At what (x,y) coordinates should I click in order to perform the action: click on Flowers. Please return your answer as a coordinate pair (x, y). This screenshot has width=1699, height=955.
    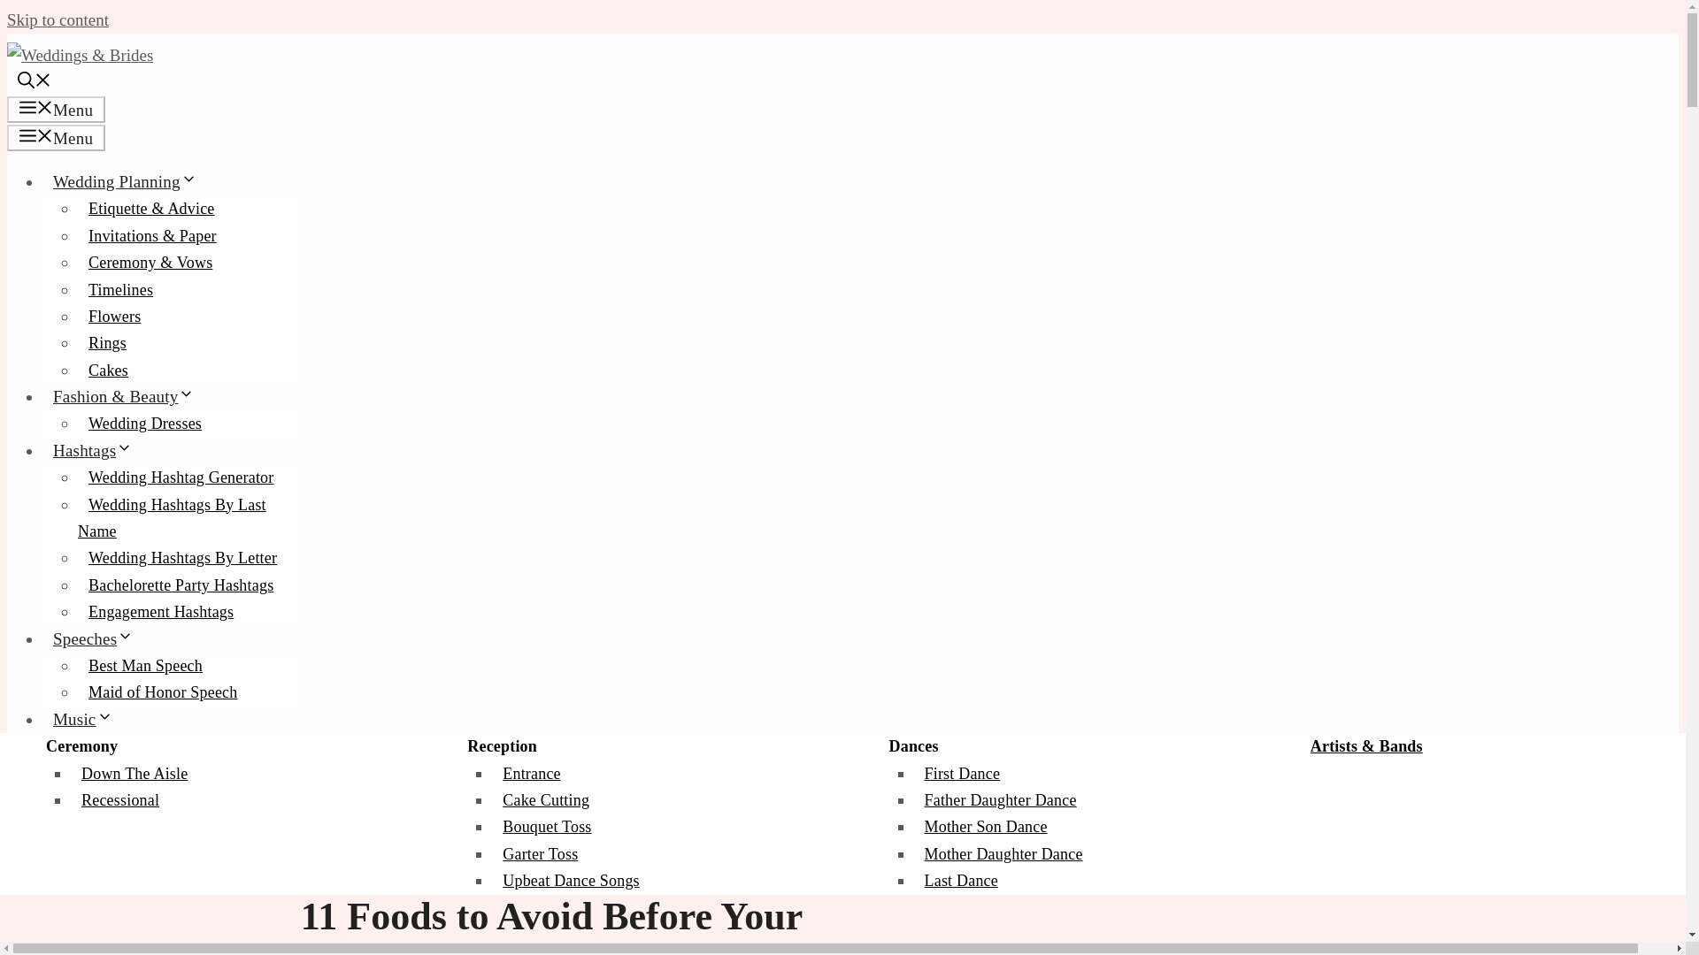
    Looking at the image, I should click on (114, 317).